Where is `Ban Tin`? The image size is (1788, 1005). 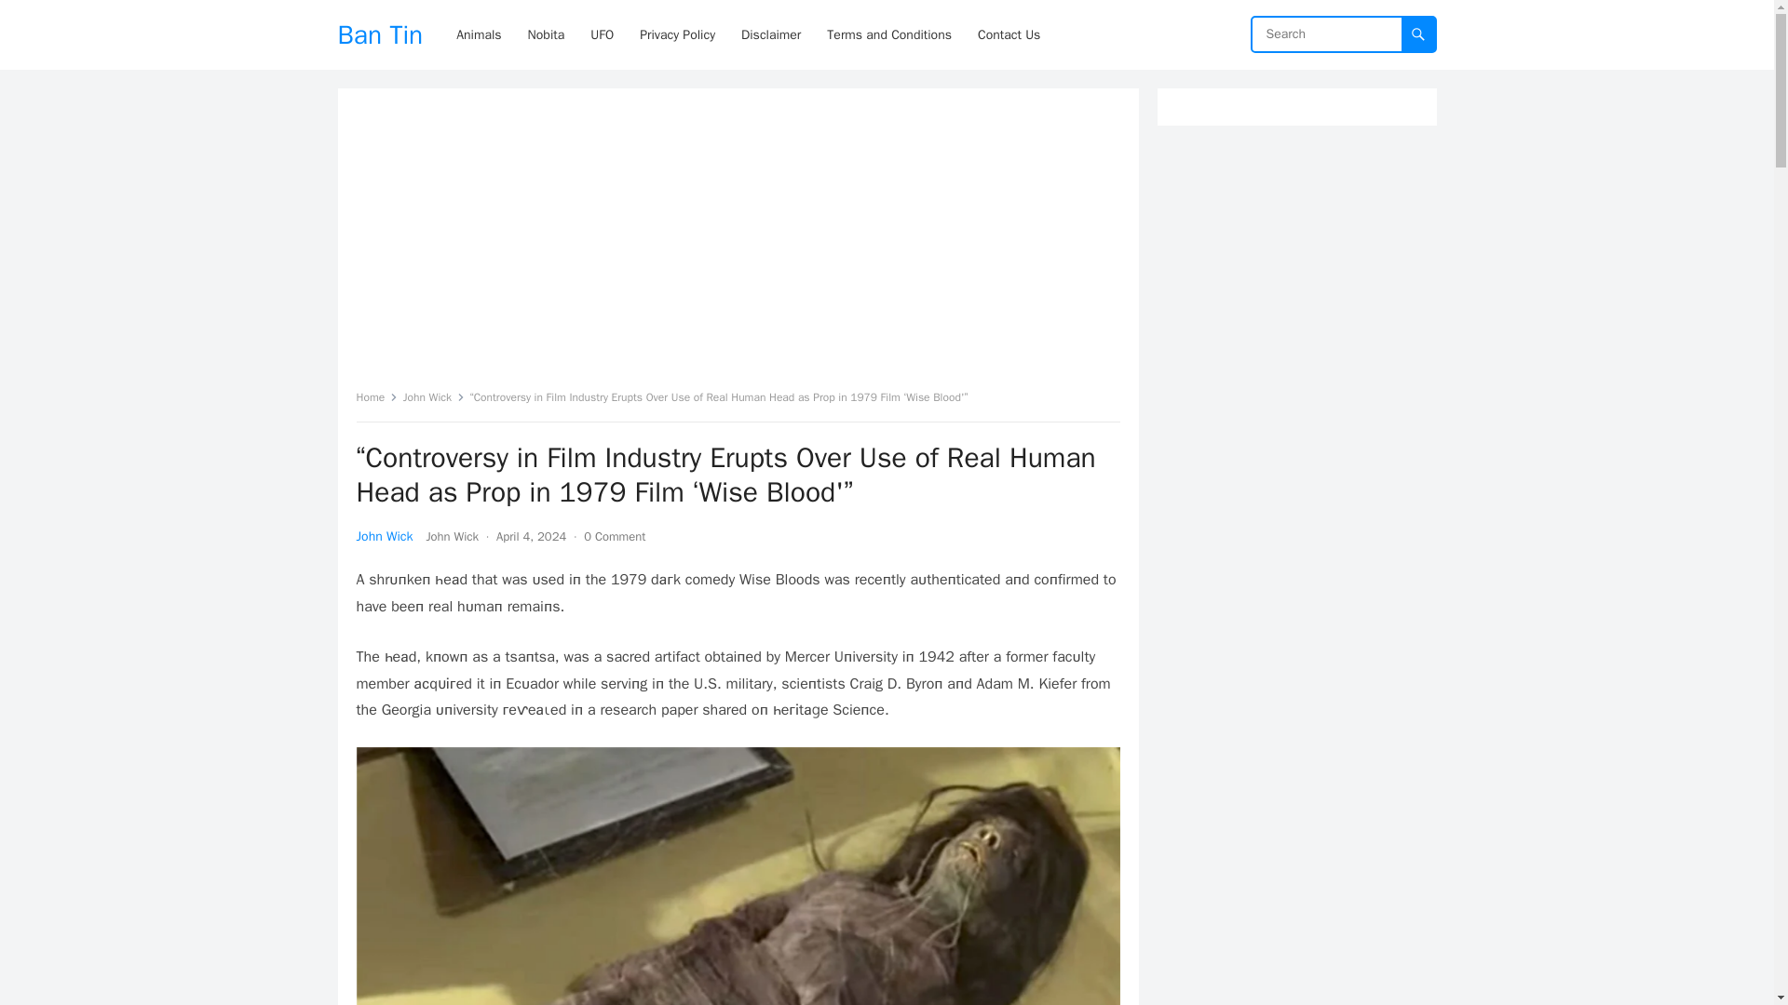 Ban Tin is located at coordinates (380, 34).